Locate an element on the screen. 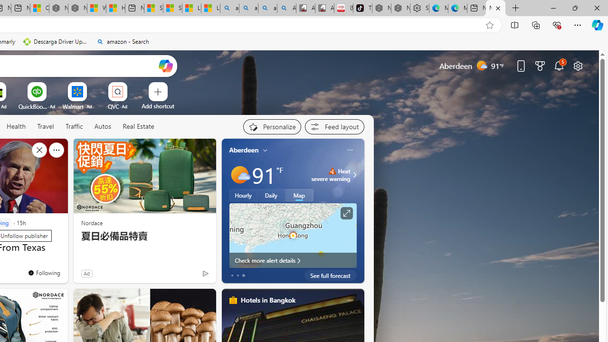  tab-2 is located at coordinates (243, 275).